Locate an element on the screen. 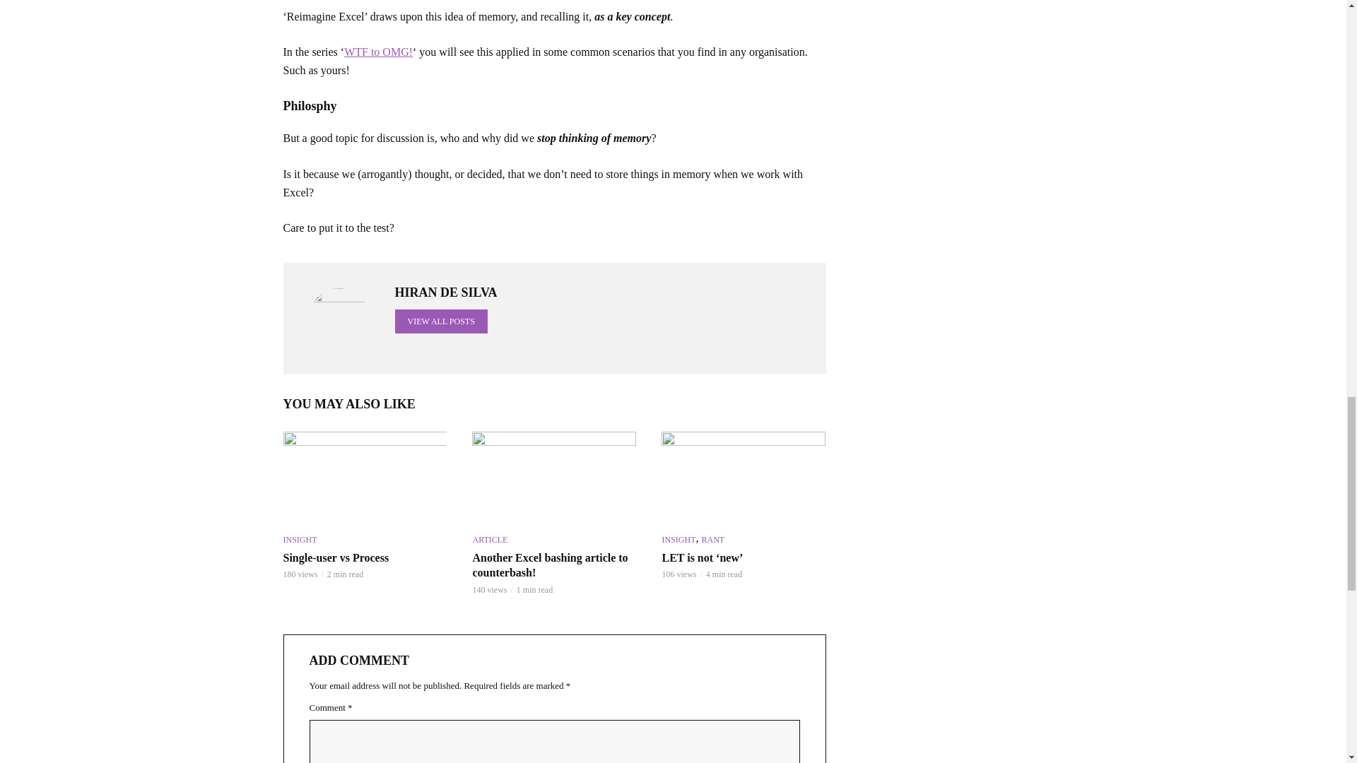 The width and height of the screenshot is (1357, 763). VIEW ALL POSTS is located at coordinates (441, 321).